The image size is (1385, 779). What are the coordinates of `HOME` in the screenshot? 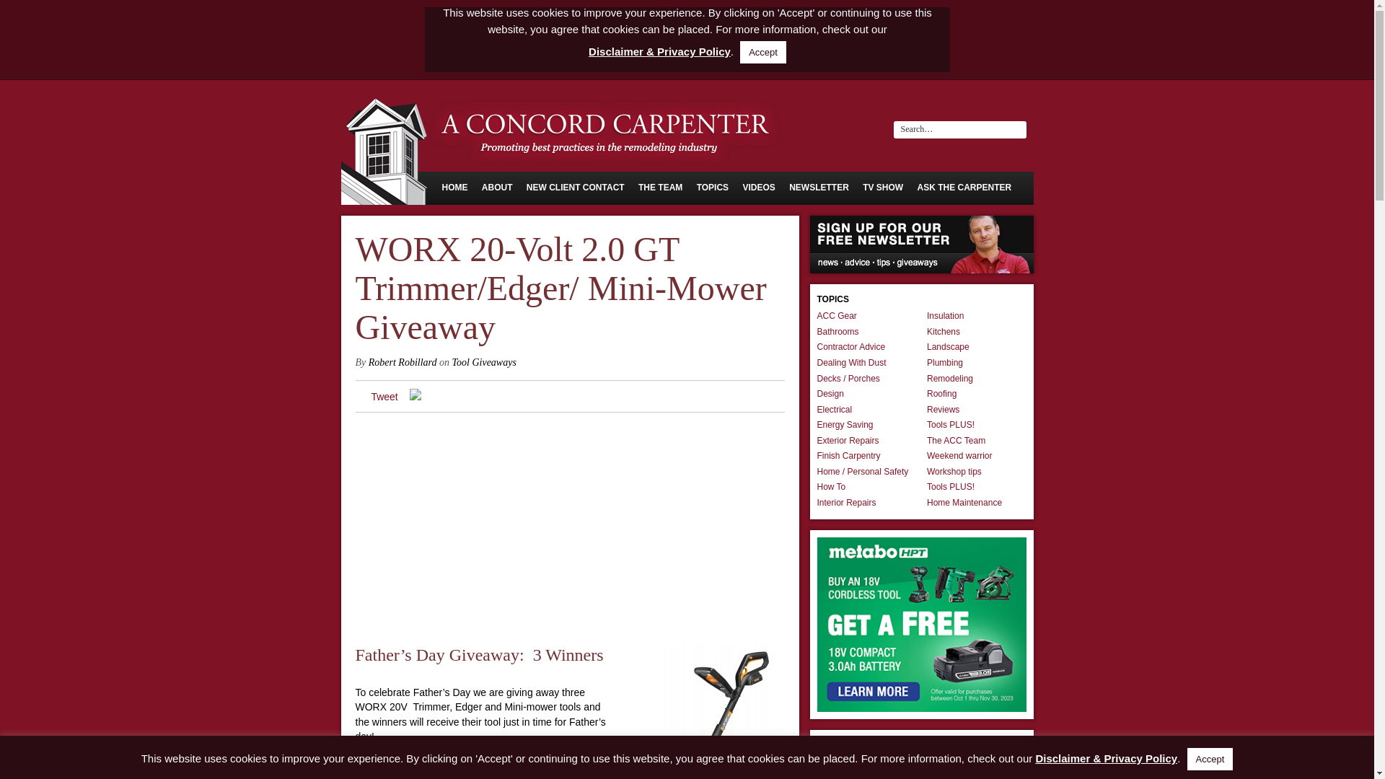 It's located at (454, 187).